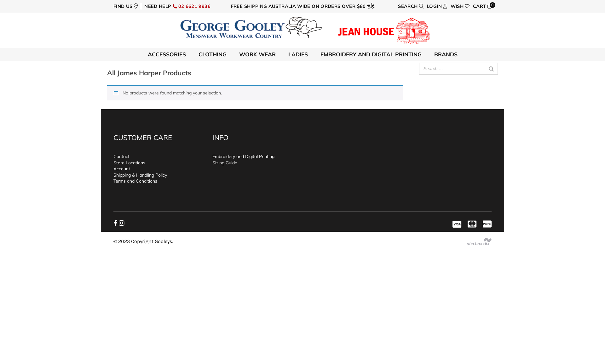 Image resolution: width=605 pixels, height=340 pixels. I want to click on LADIES, so click(298, 54).